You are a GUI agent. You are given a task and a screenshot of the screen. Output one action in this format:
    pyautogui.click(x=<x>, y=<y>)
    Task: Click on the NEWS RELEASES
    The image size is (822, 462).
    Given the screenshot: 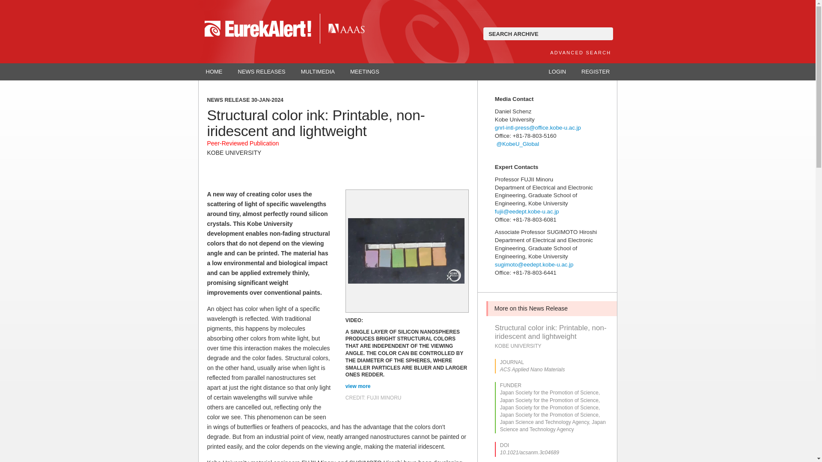 What is the action you would take?
    pyautogui.click(x=262, y=72)
    